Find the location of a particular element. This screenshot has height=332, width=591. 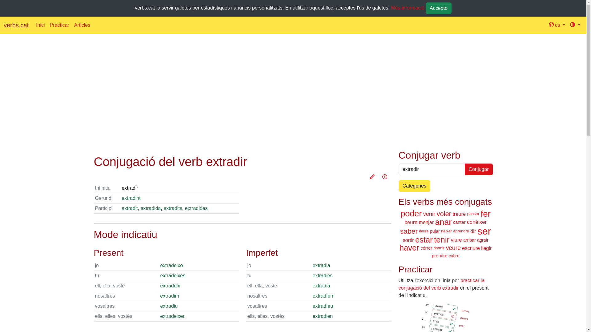

tenir is located at coordinates (442, 240).